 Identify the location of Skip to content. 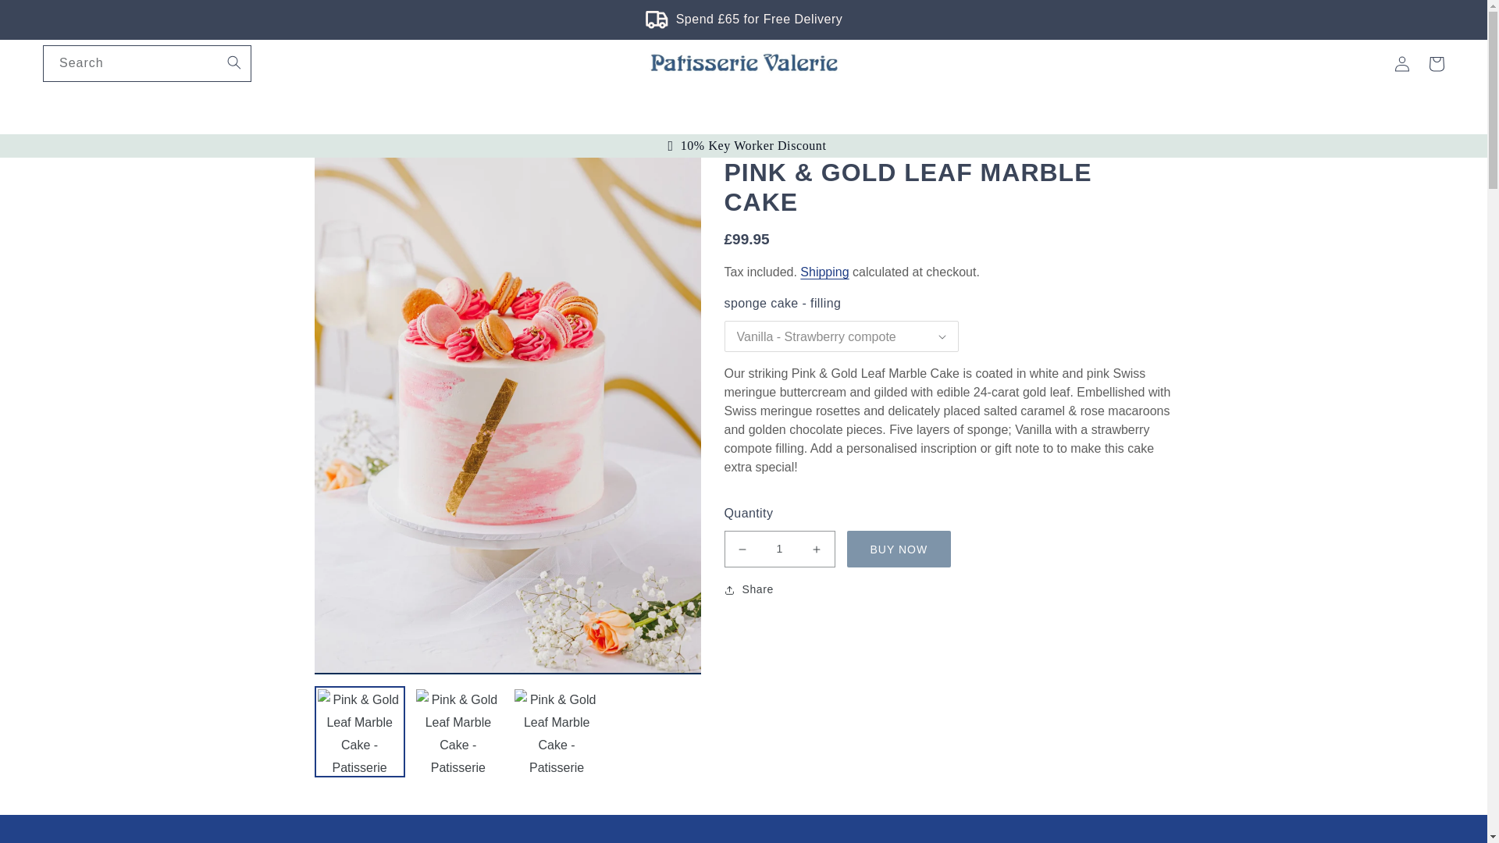
(47, 18).